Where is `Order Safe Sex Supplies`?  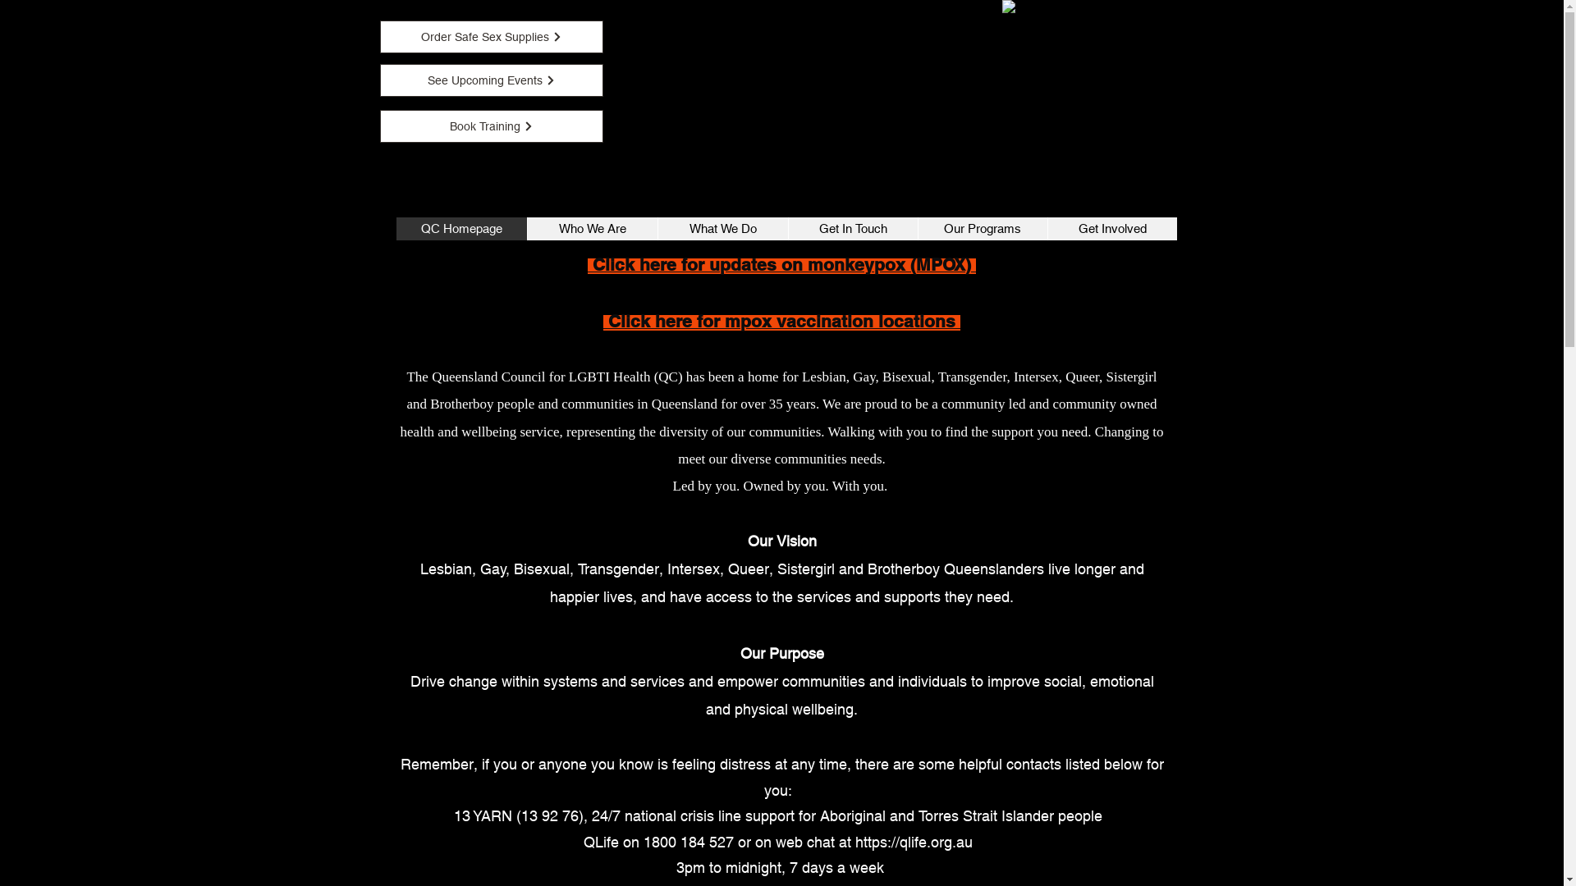
Order Safe Sex Supplies is located at coordinates (491, 37).